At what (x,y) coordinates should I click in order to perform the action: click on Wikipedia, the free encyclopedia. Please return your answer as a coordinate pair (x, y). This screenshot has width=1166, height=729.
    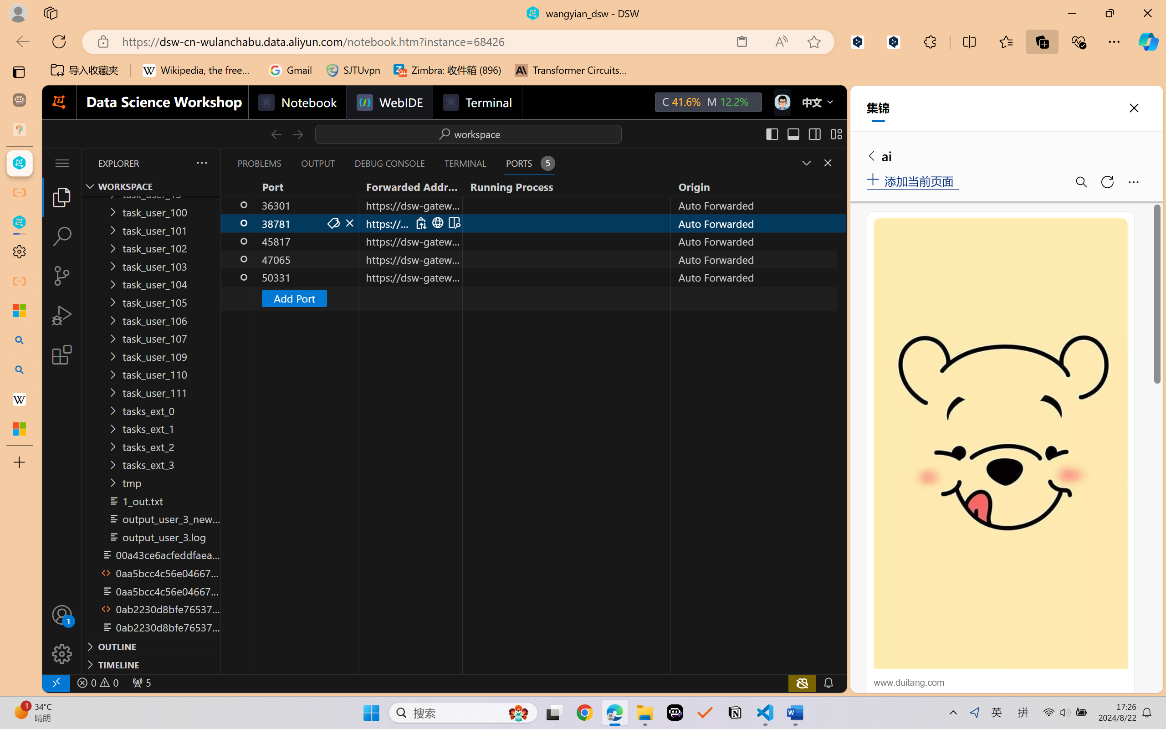
    Looking at the image, I should click on (199, 70).